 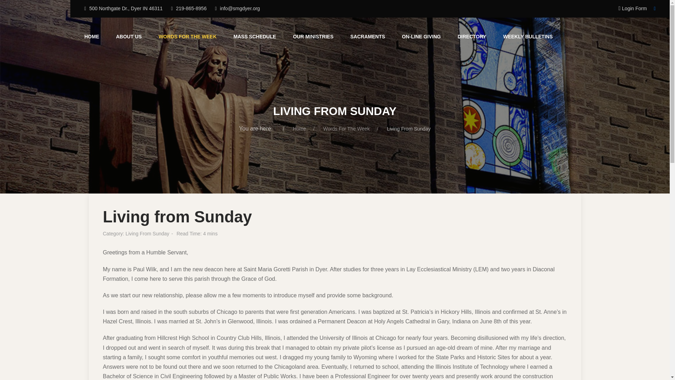 What do you see at coordinates (313, 37) in the screenshot?
I see `OUR MINISTRIES` at bounding box center [313, 37].